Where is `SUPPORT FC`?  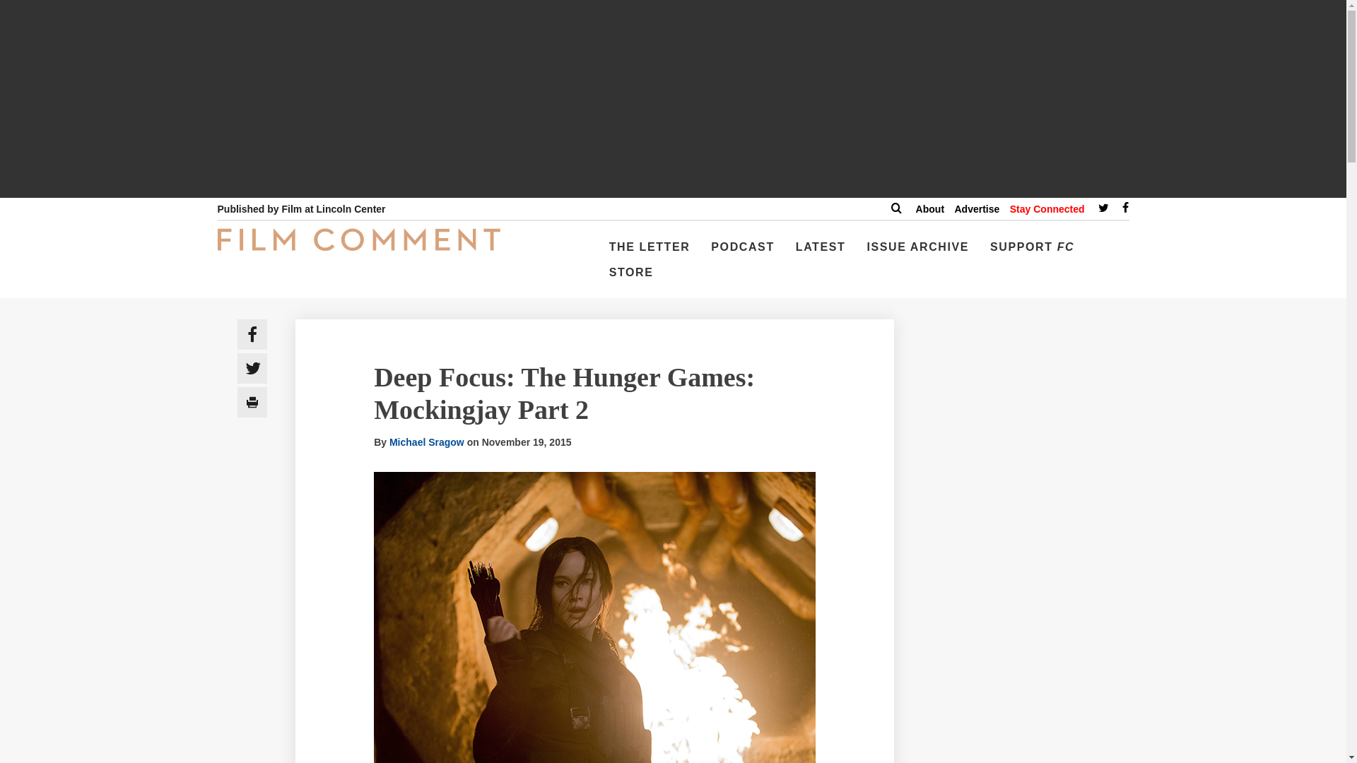
SUPPORT FC is located at coordinates (1032, 253).